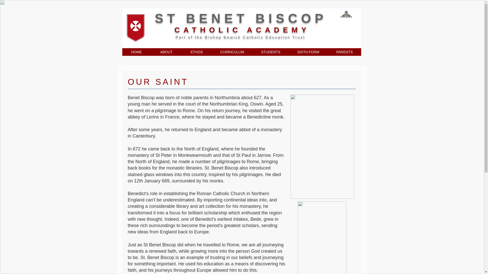  Describe the element at coordinates (136, 52) in the screenshot. I see `HOME` at that location.